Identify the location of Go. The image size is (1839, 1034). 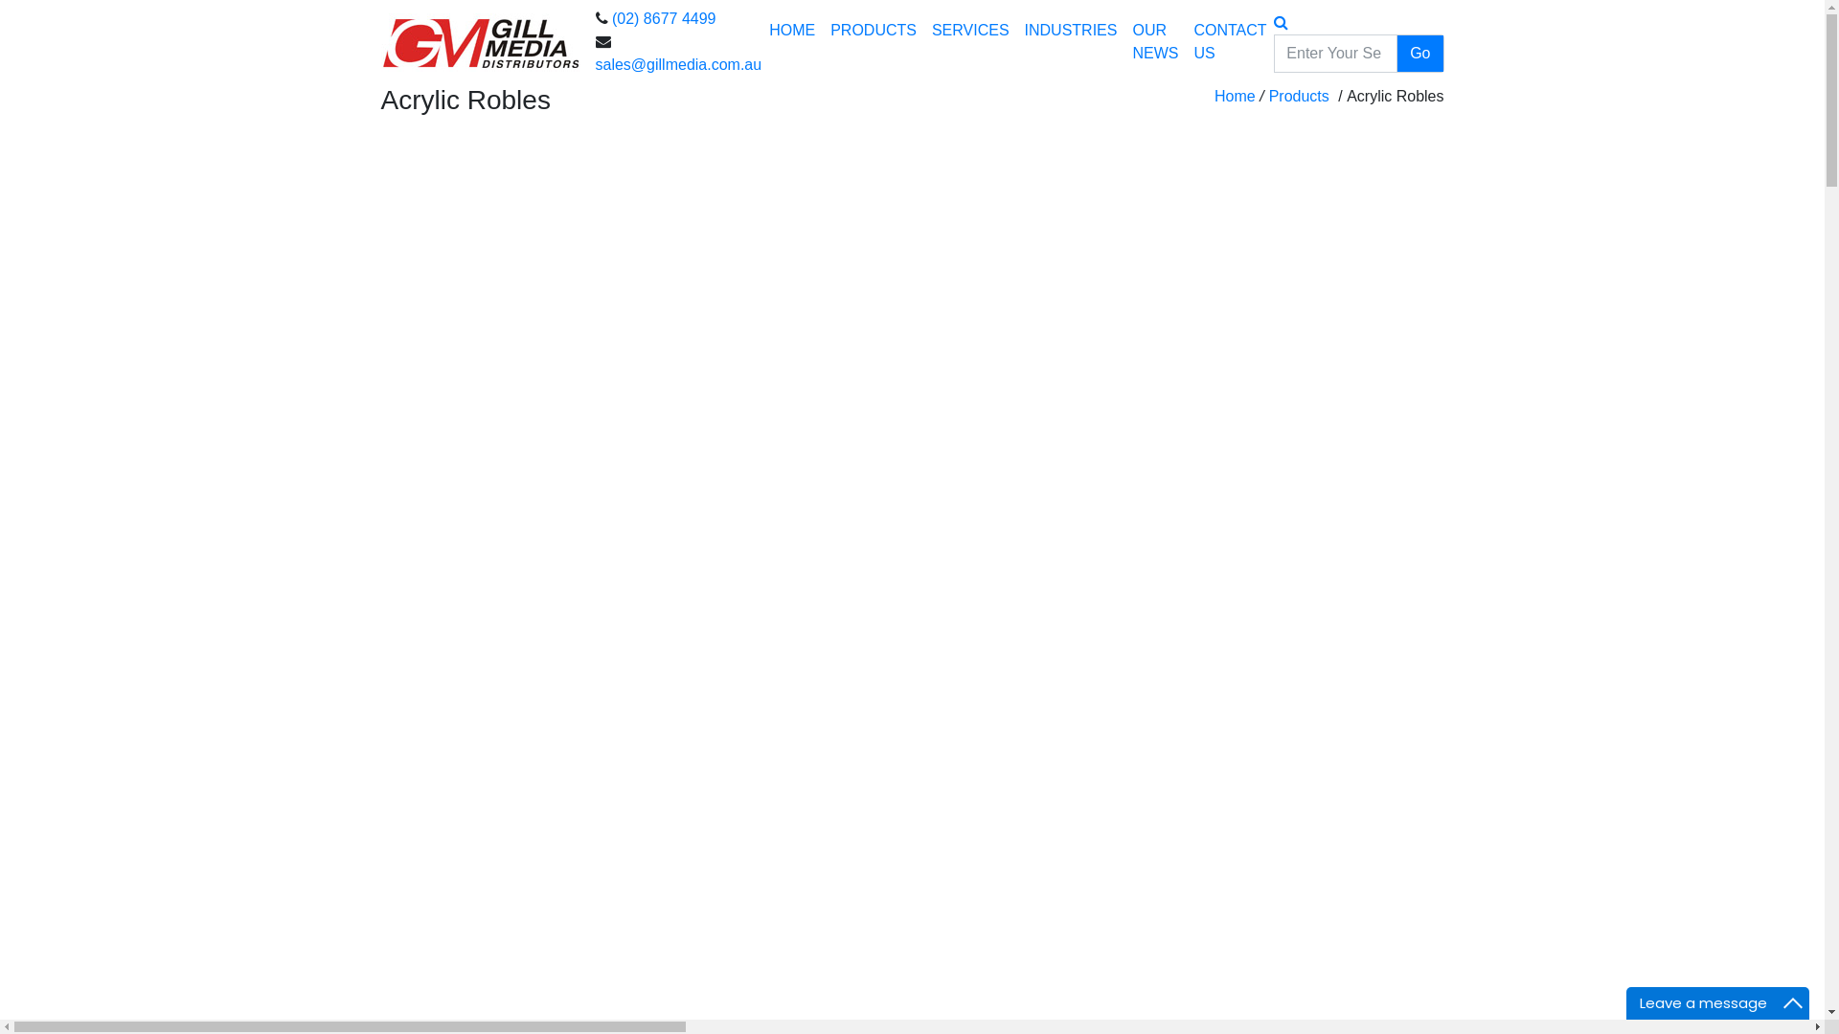
(1419, 54).